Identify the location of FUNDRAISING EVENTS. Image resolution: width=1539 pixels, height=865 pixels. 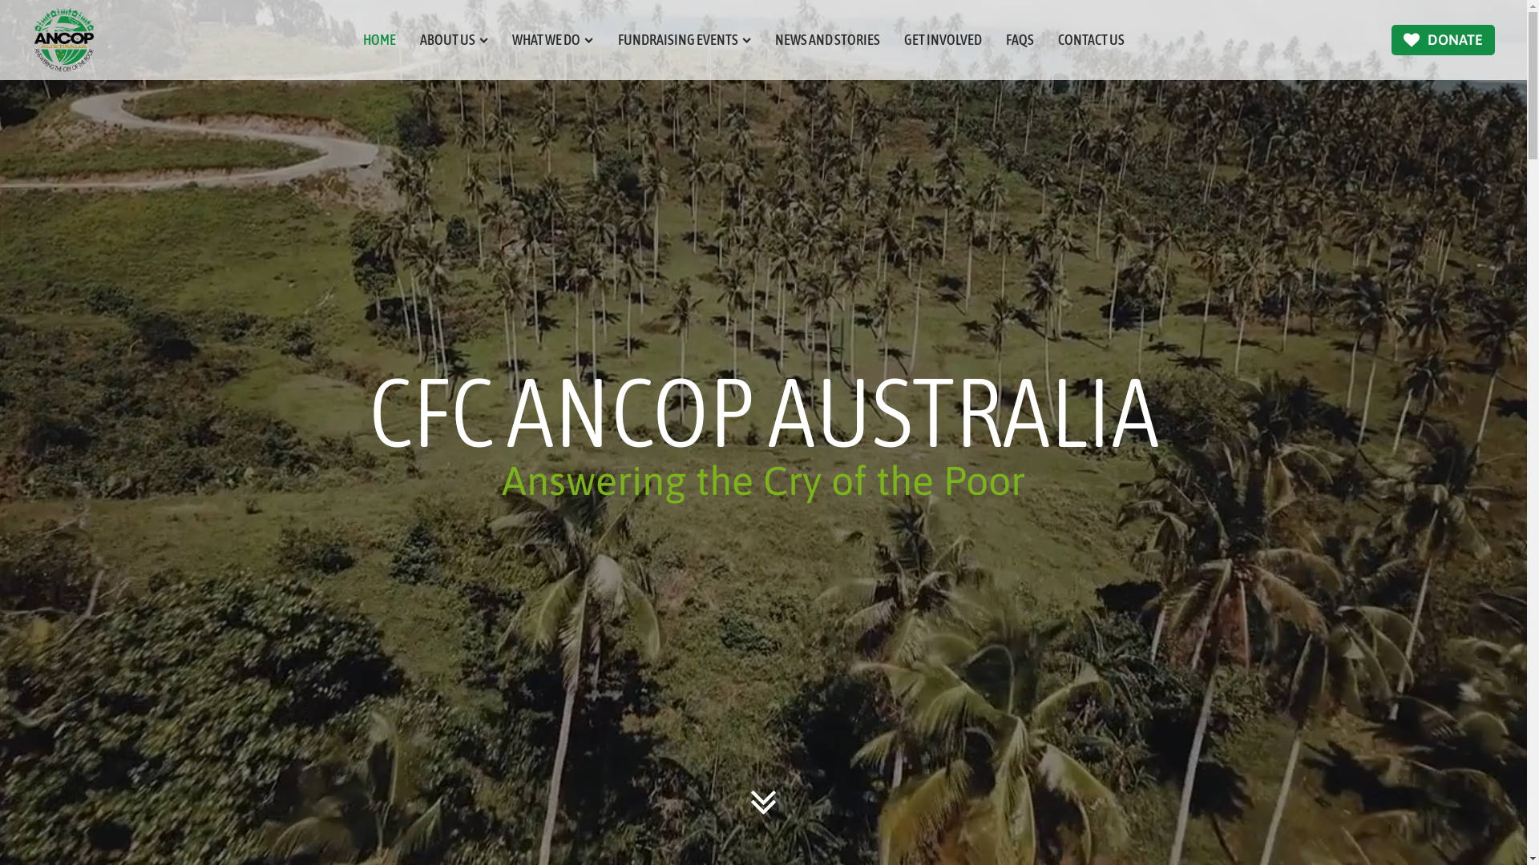
(685, 40).